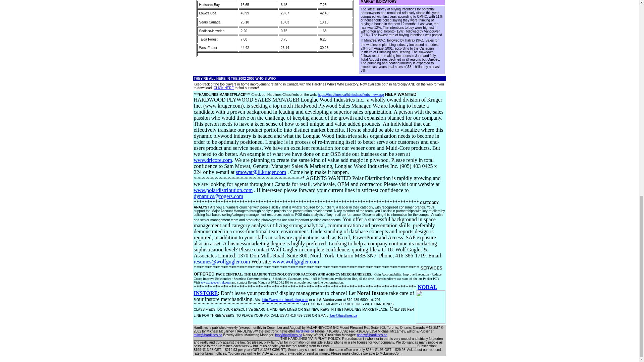 This screenshot has height=362, width=644. Describe the element at coordinates (213, 160) in the screenshot. I see `www.dricore.com` at that location.